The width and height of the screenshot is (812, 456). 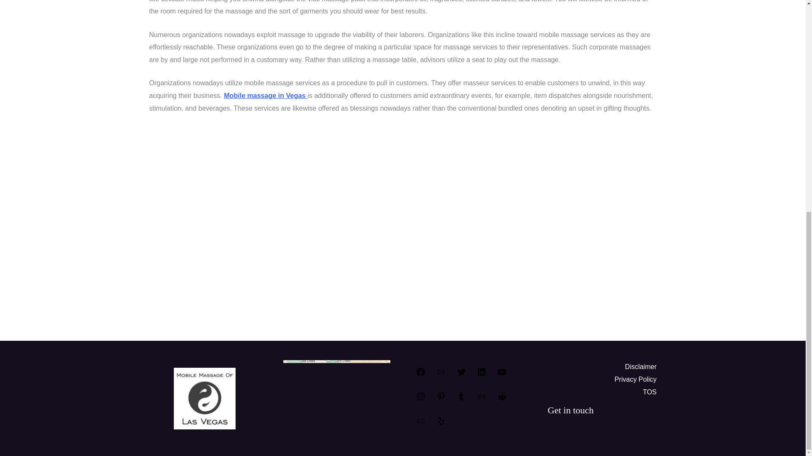 What do you see at coordinates (461, 399) in the screenshot?
I see `Tumblr` at bounding box center [461, 399].